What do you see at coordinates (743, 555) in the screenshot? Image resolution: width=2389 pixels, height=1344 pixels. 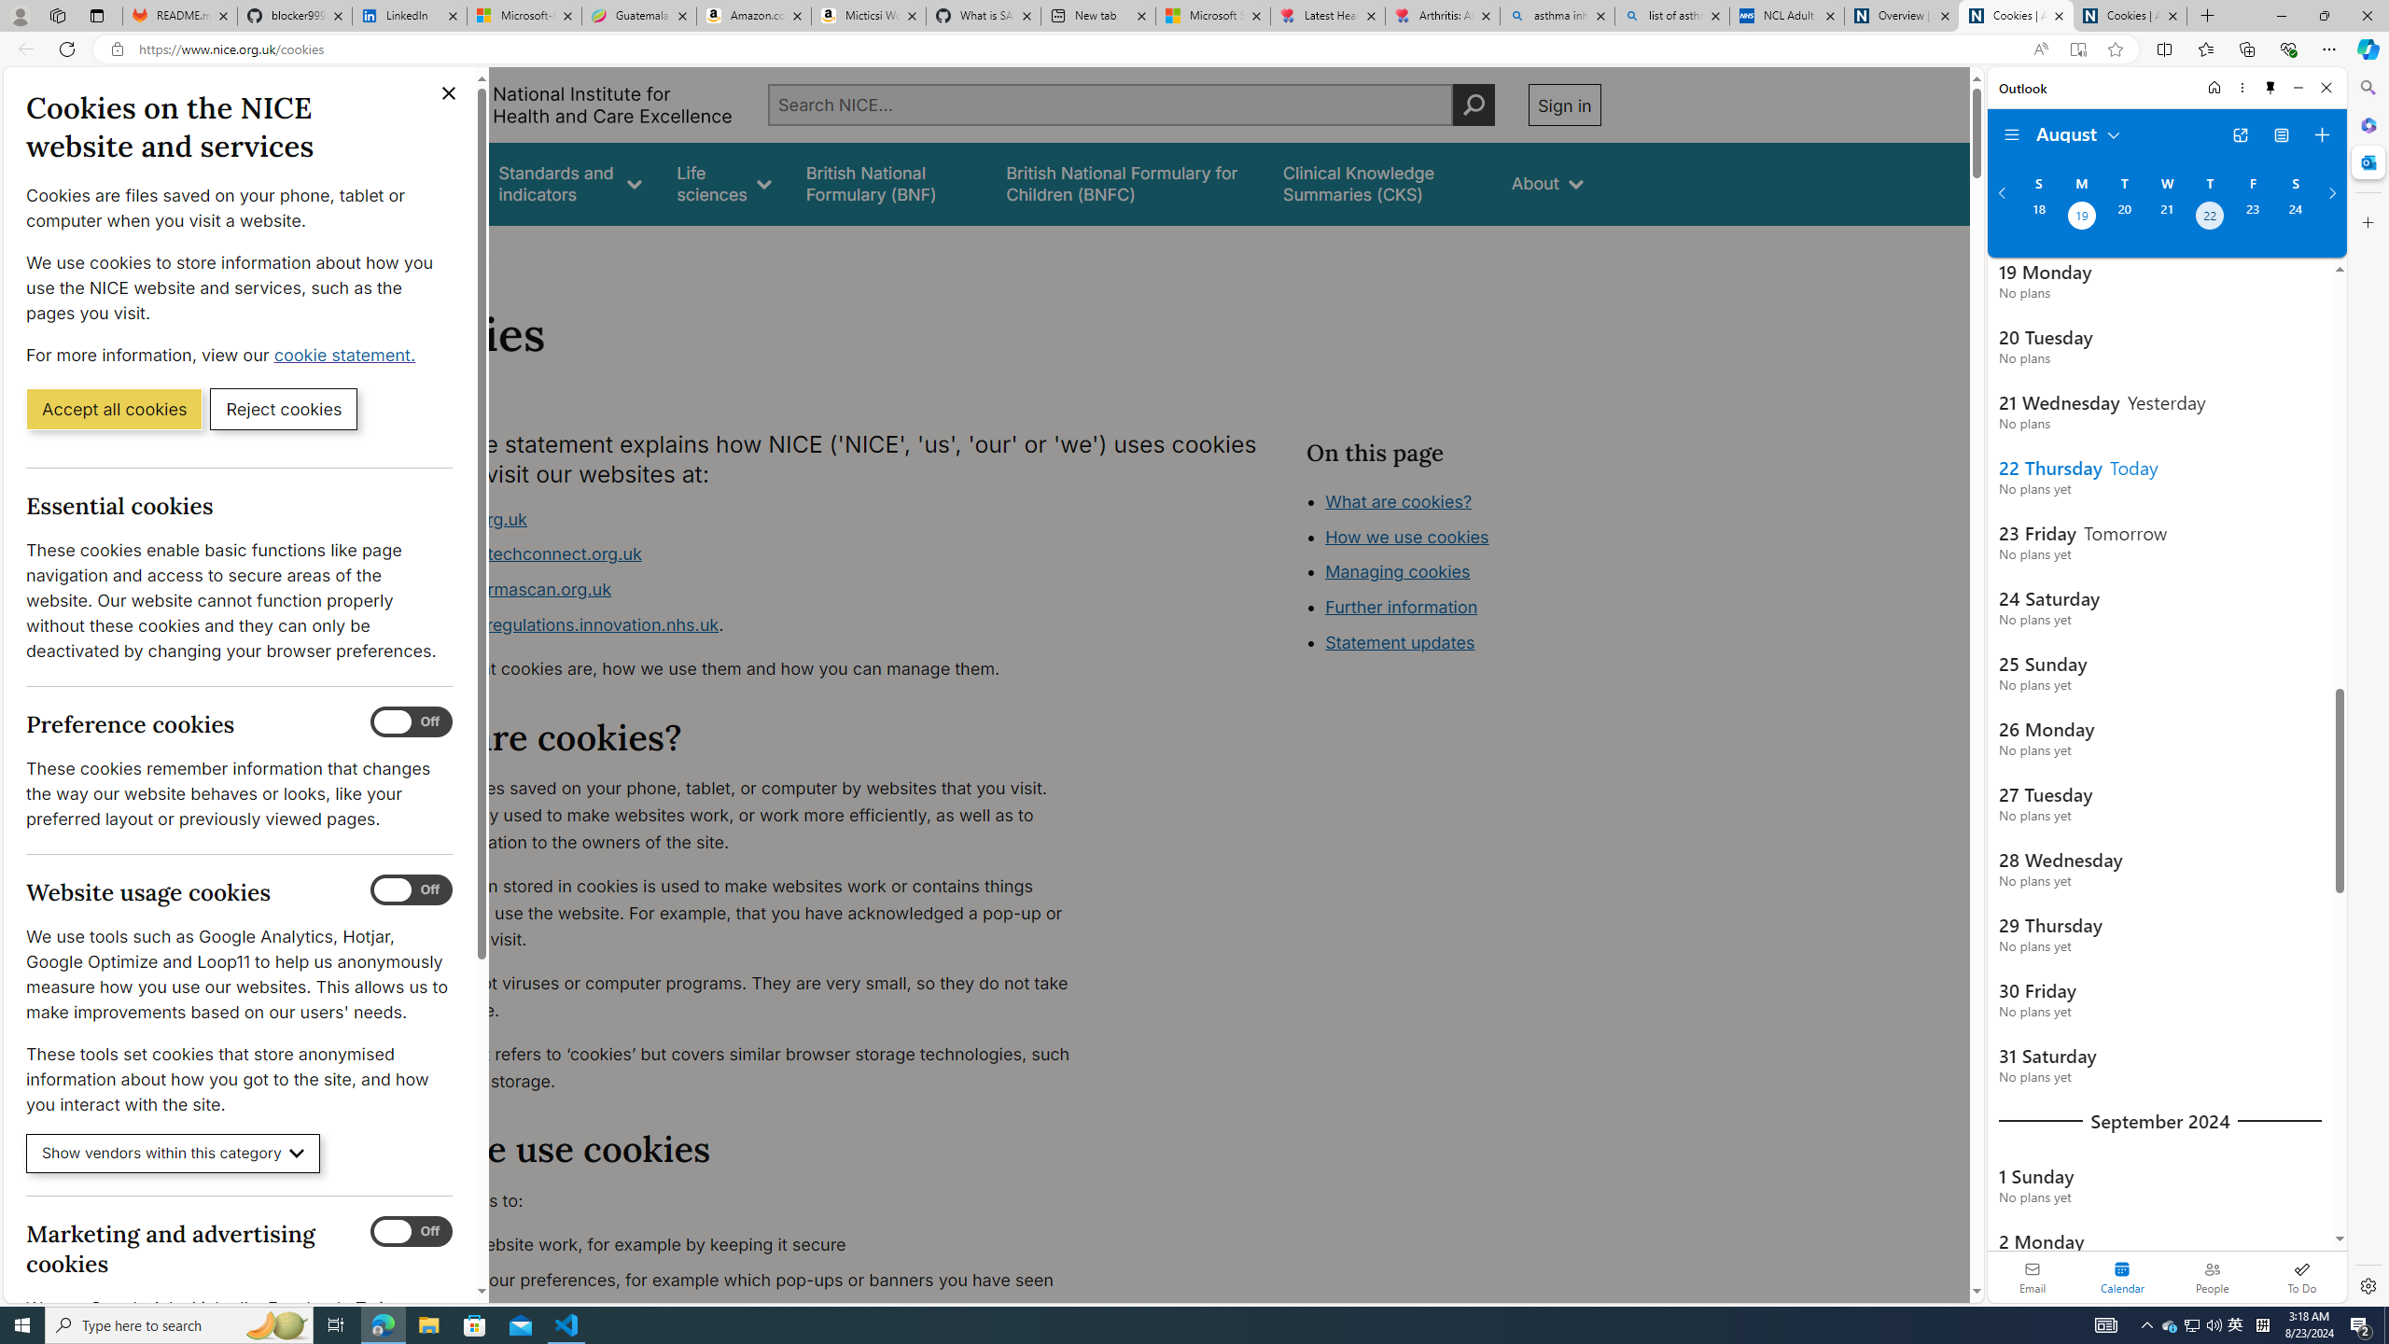 I see `www.healthtechconnect.org.uk` at bounding box center [743, 555].